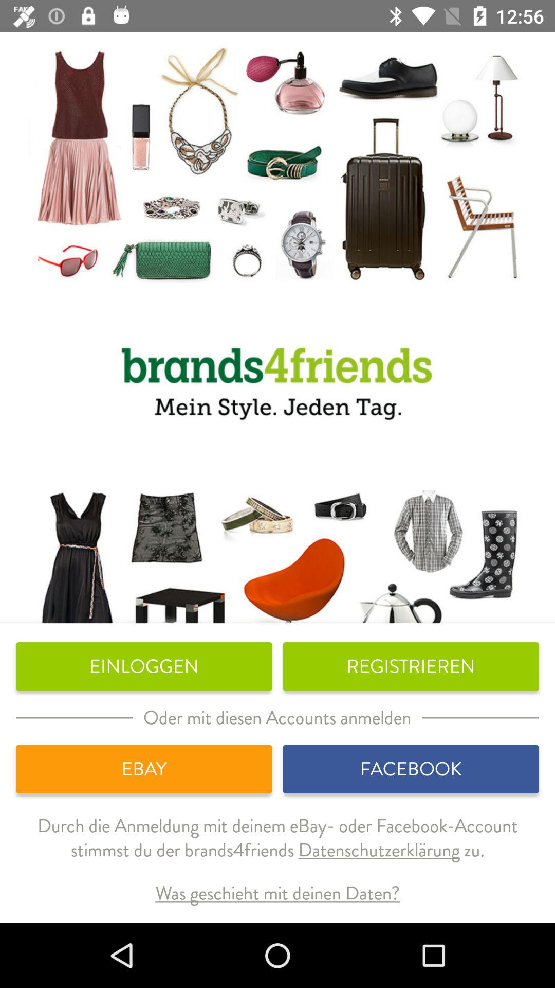  Describe the element at coordinates (144, 666) in the screenshot. I see `turn on icon to the left of the registrieren` at that location.